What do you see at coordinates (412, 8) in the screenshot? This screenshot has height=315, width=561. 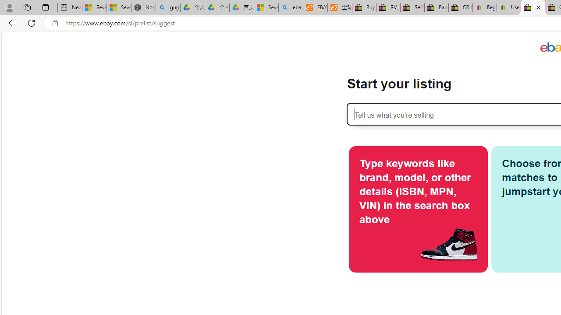 I see `Sell worldwide with eBay` at bounding box center [412, 8].